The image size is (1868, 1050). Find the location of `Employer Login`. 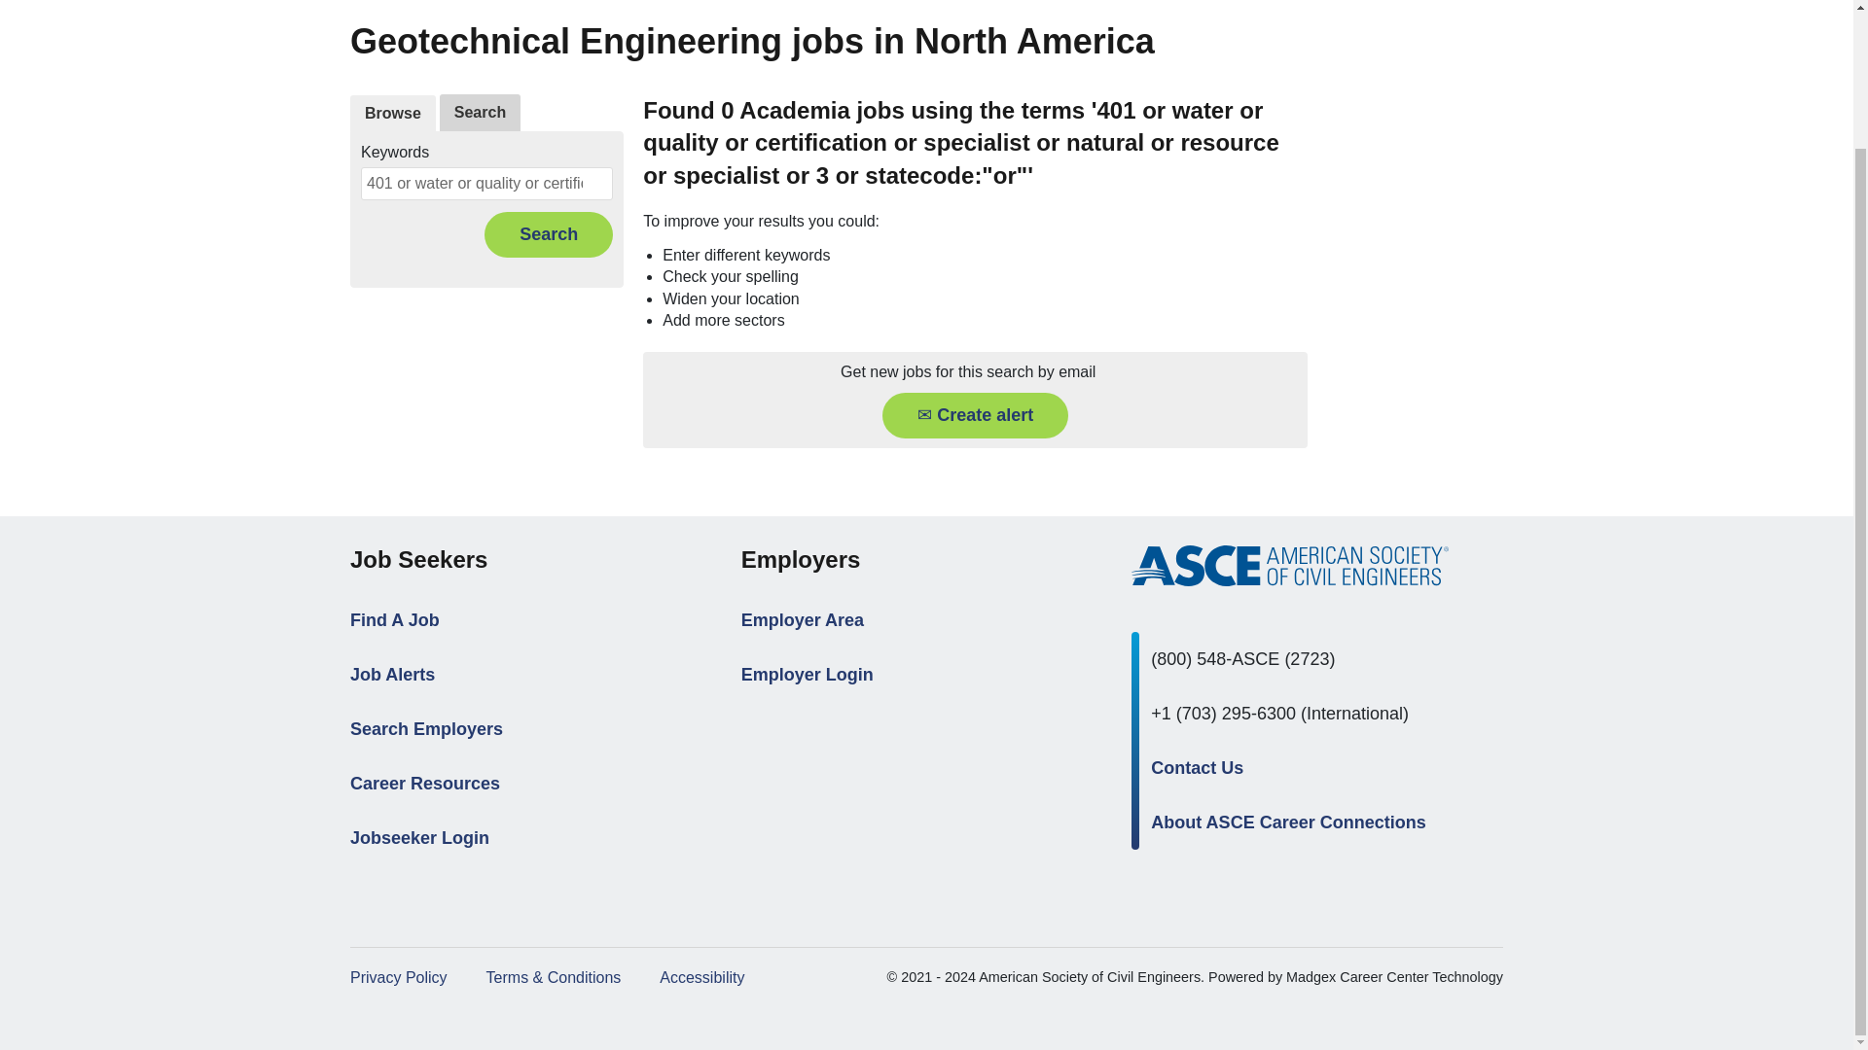

Employer Login is located at coordinates (808, 675).